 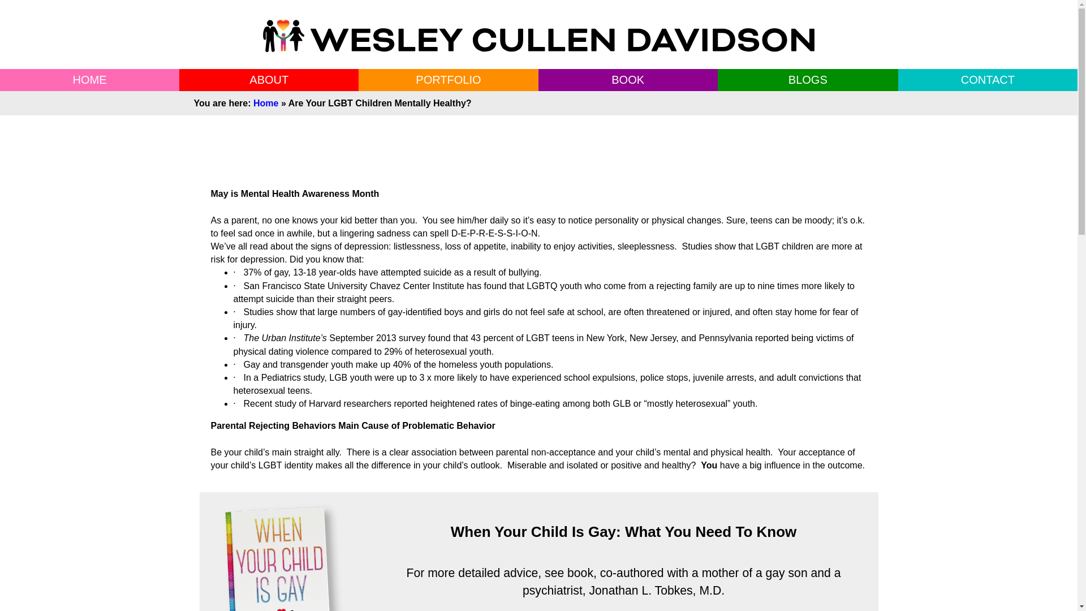 What do you see at coordinates (265, 103) in the screenshot?
I see `Home` at bounding box center [265, 103].